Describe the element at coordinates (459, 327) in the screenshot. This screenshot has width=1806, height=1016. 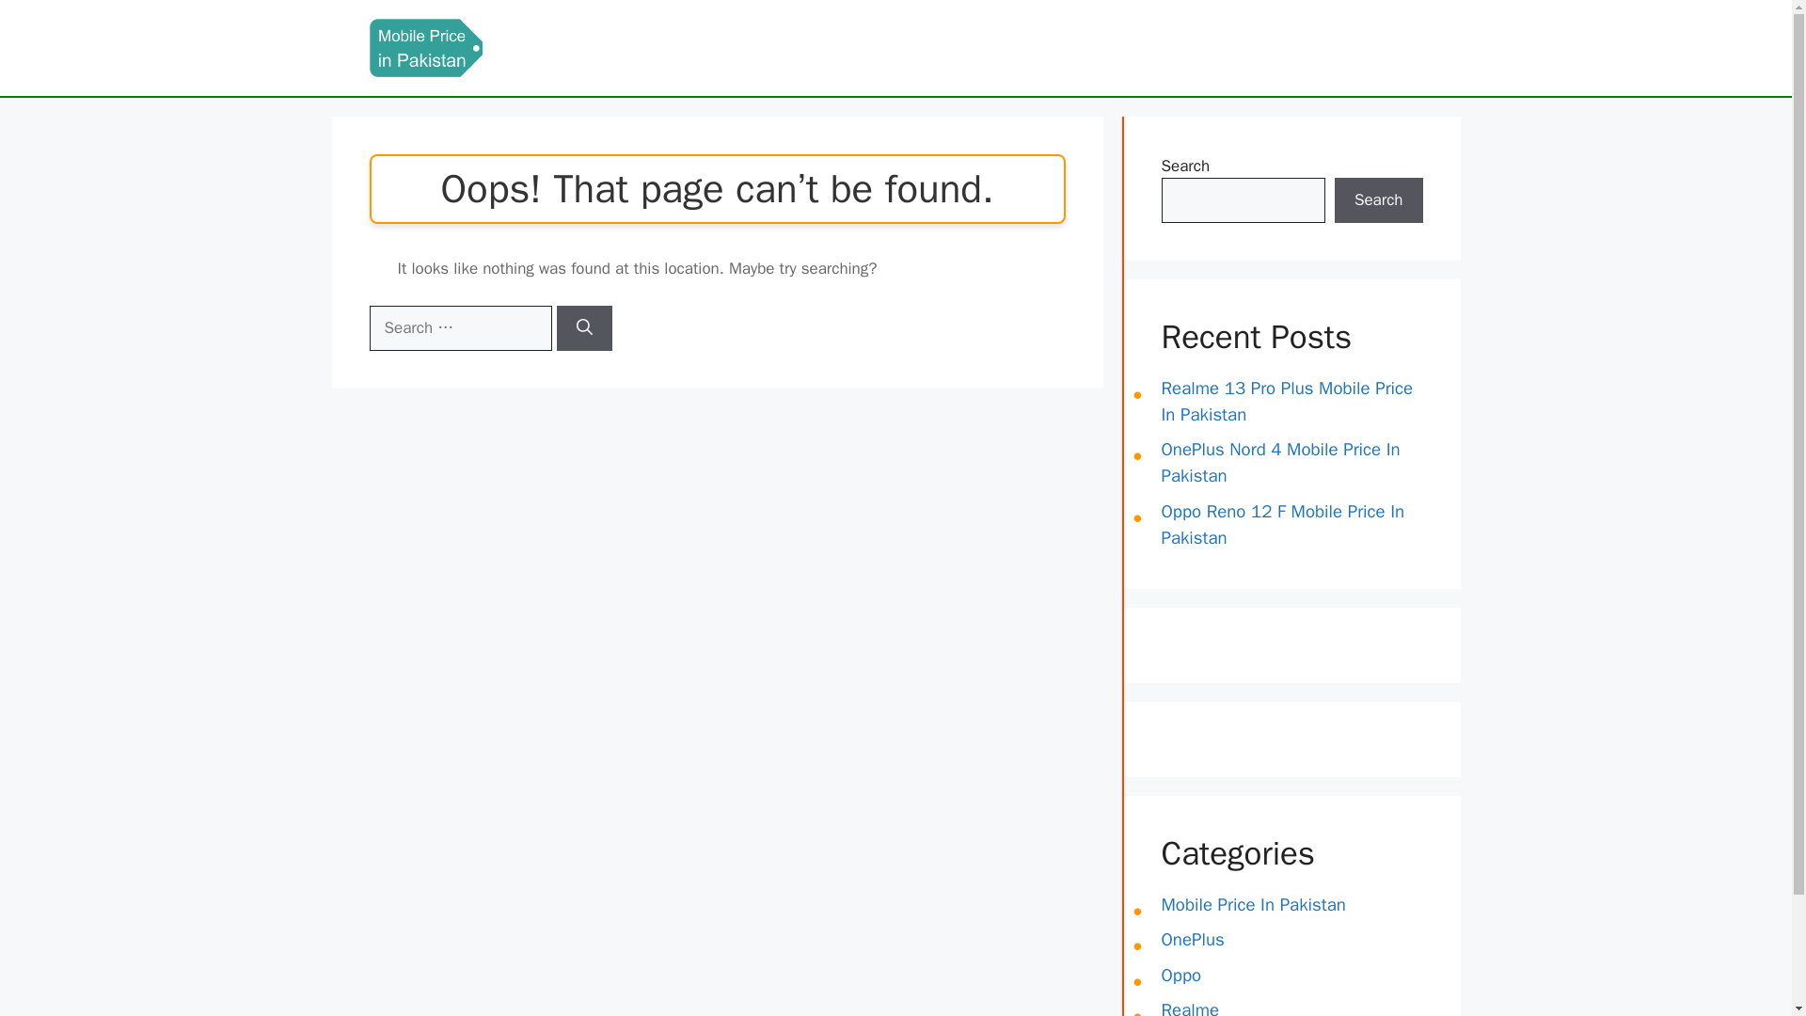
I see `Search for:` at that location.